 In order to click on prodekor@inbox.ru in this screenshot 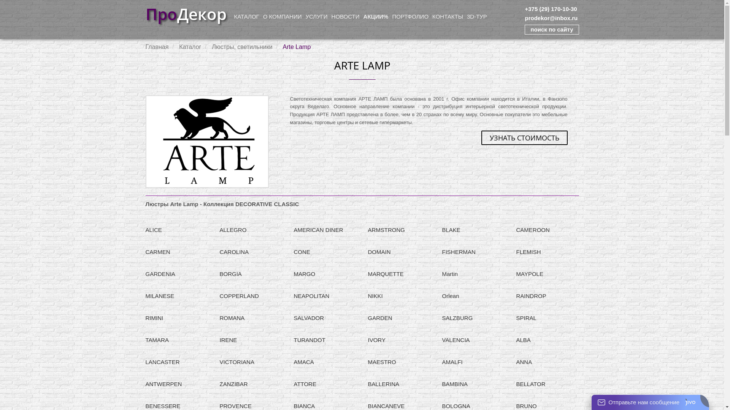, I will do `click(551, 18)`.